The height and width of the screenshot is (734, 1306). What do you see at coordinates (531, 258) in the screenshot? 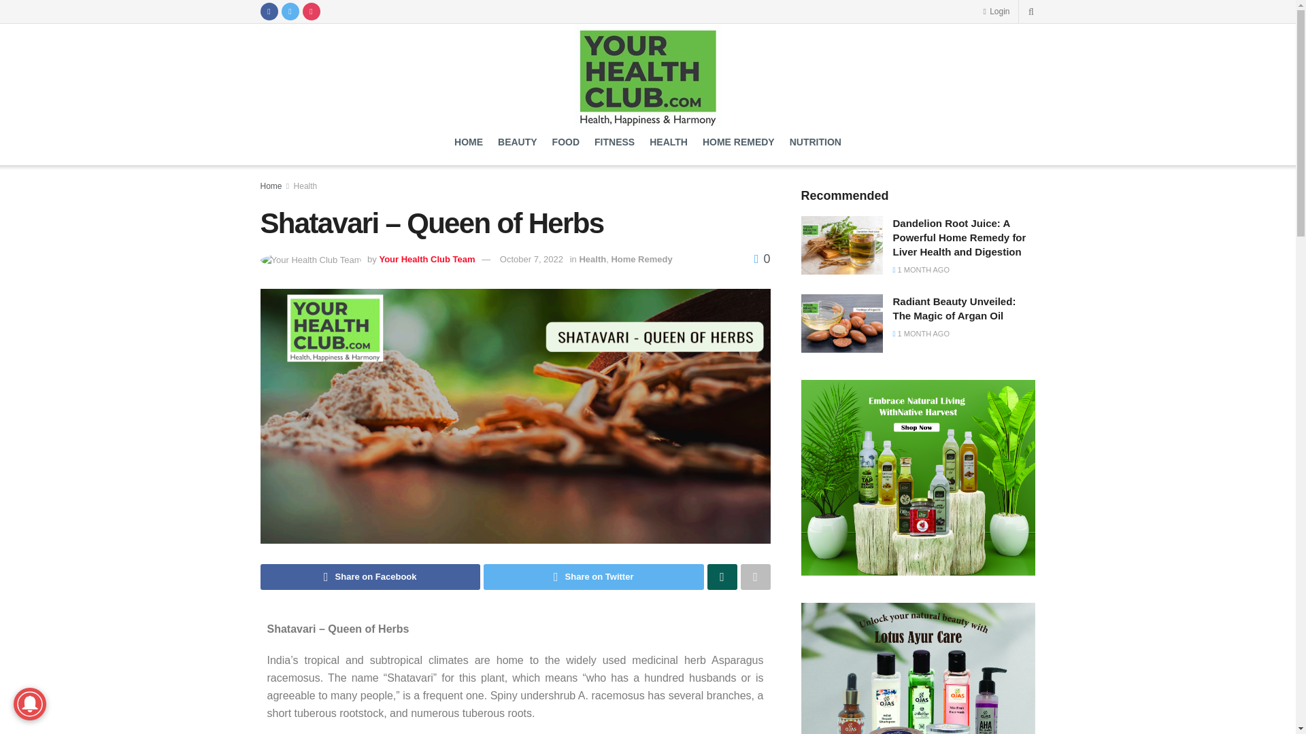
I see `October 7, 2022` at bounding box center [531, 258].